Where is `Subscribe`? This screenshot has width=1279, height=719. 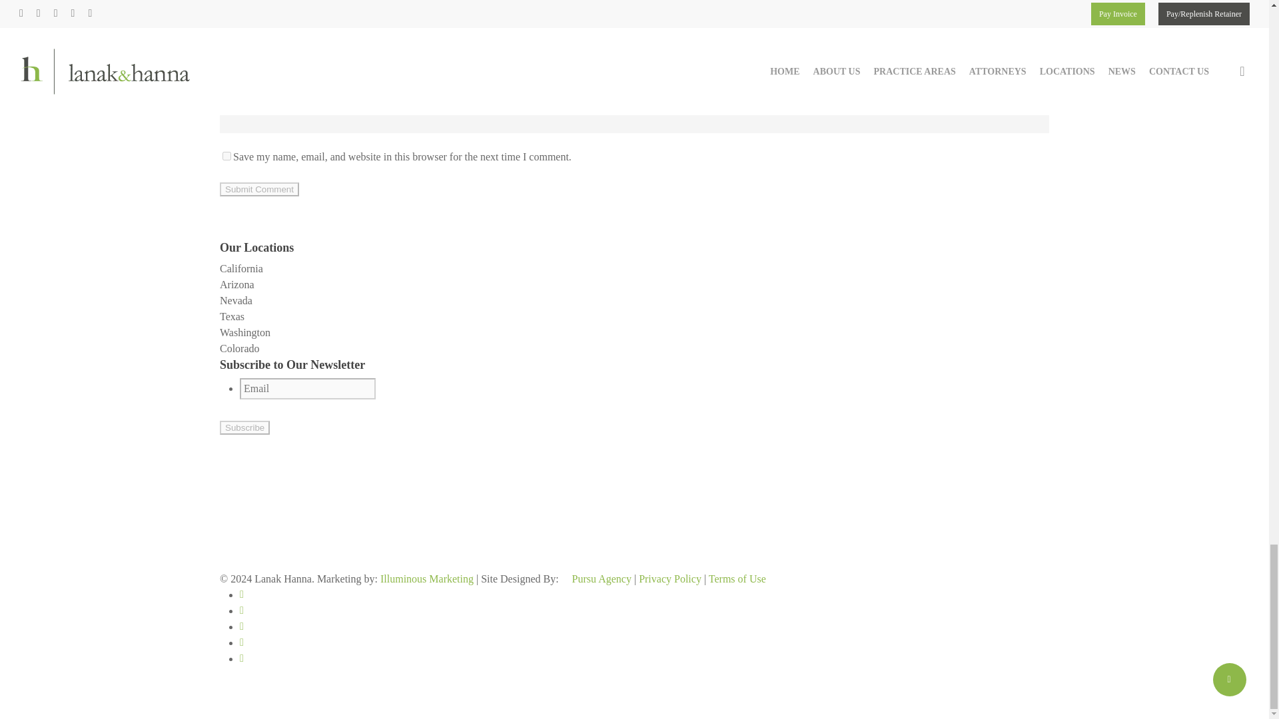 Subscribe is located at coordinates (245, 427).